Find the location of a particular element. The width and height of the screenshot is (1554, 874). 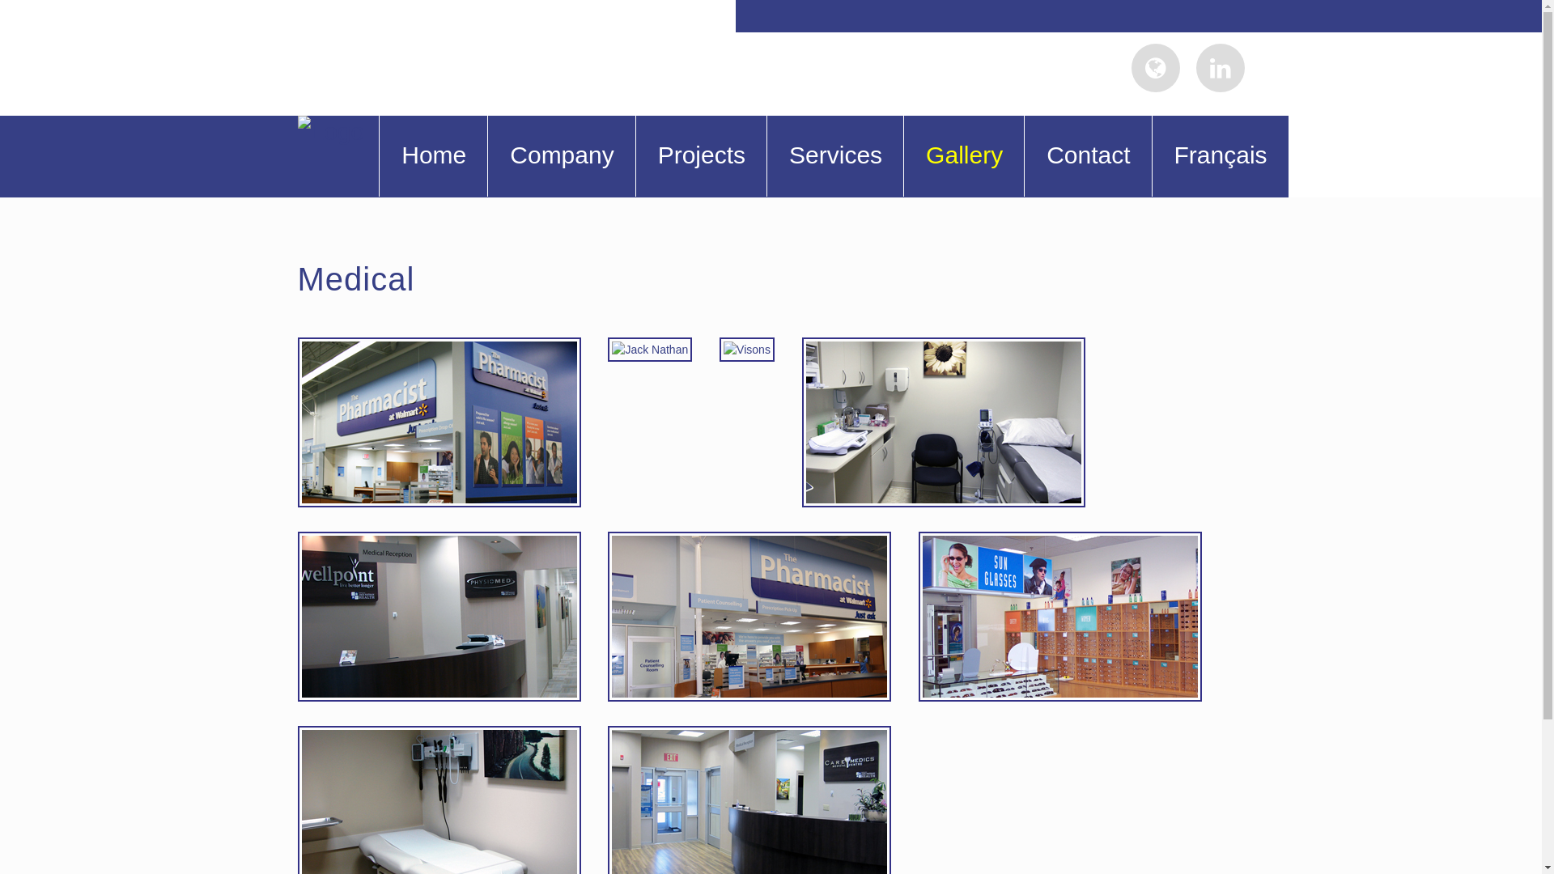

Jack Nathan Health is located at coordinates (452, 540).